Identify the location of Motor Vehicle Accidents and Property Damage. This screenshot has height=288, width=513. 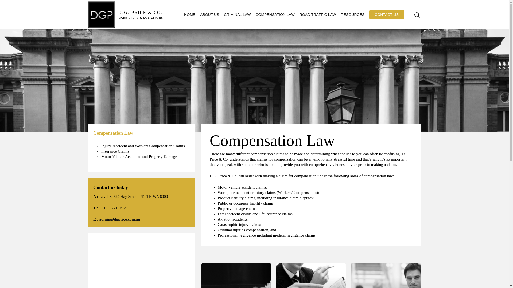
(139, 157).